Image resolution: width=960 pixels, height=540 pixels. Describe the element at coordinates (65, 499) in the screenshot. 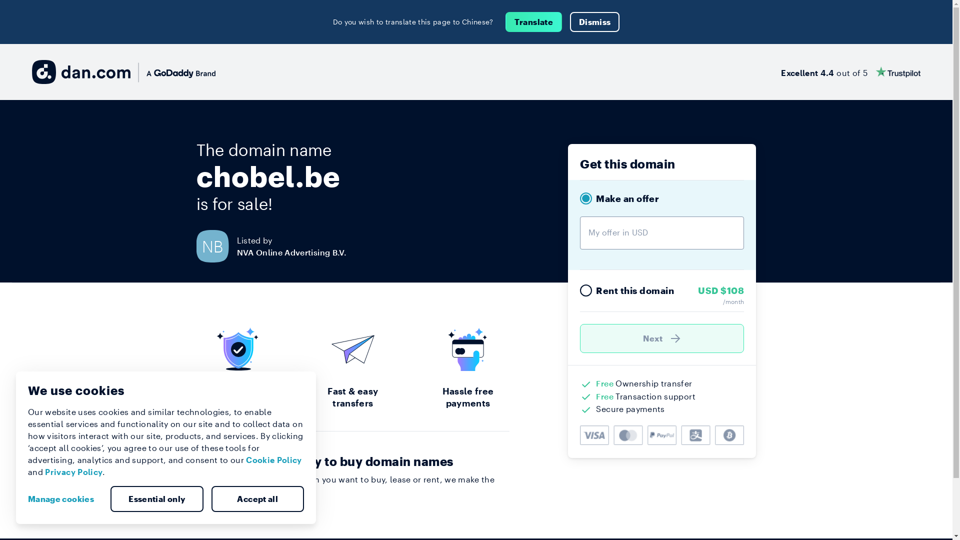

I see `Manage cookies` at that location.